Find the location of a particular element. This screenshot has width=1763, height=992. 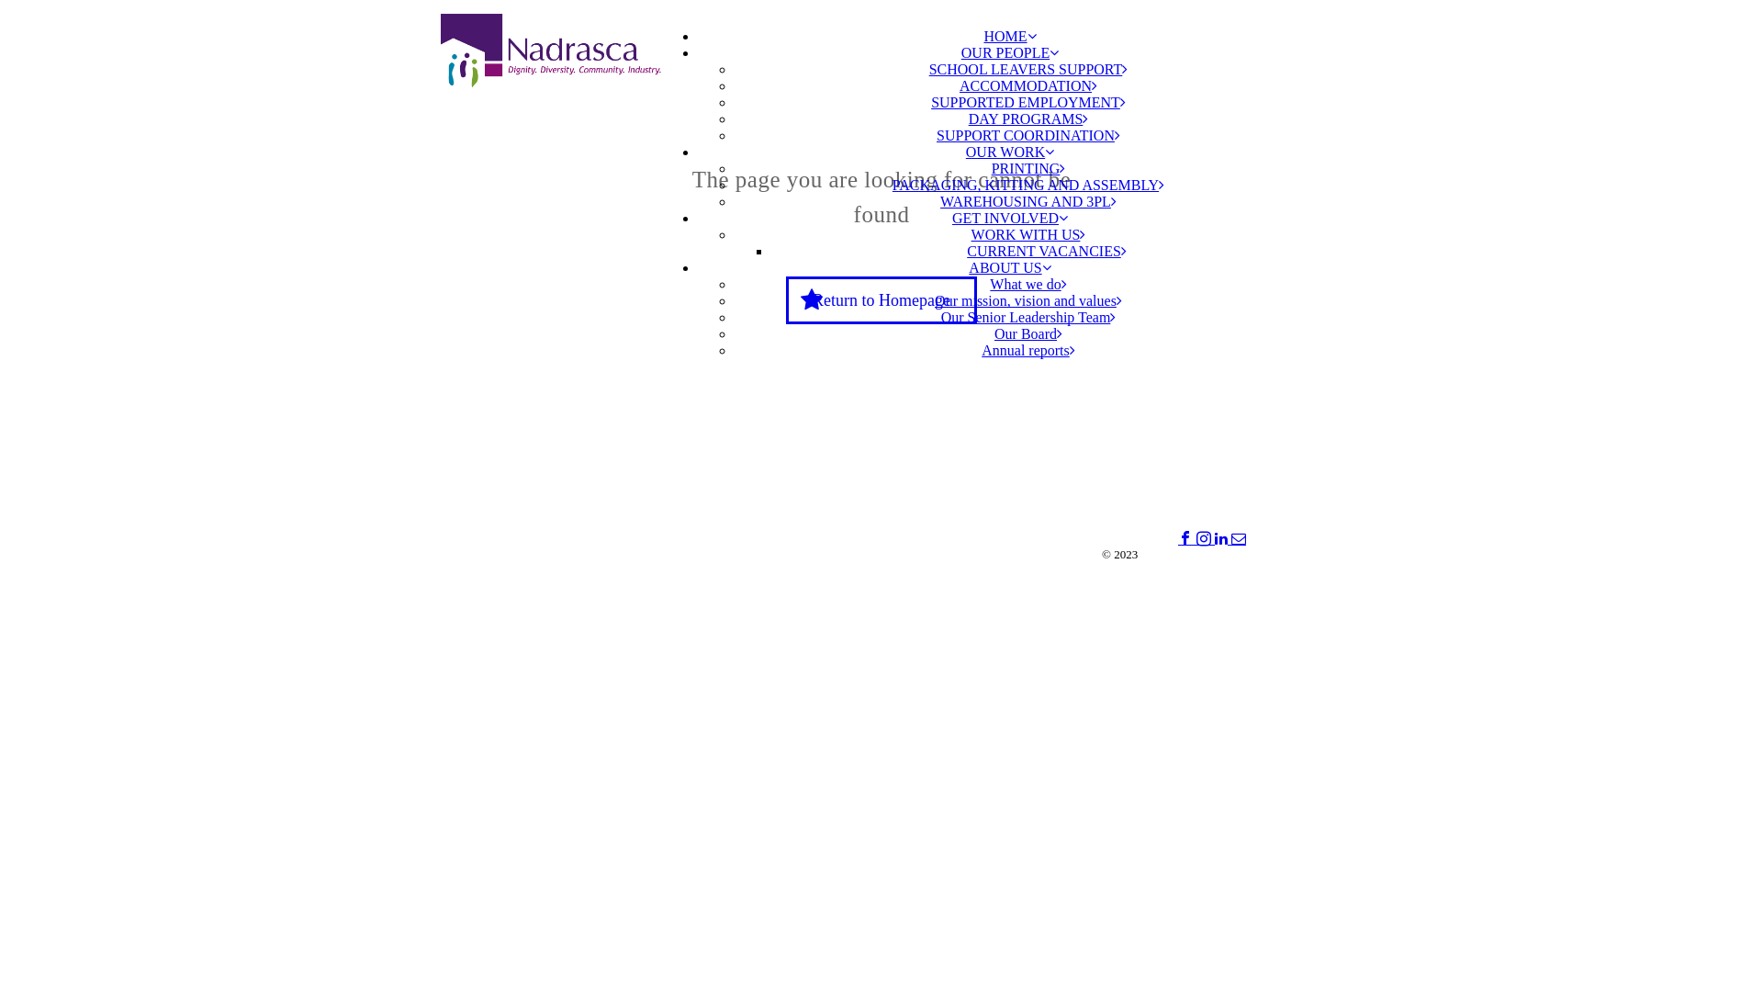

Privacy Procedure is located at coordinates (771, 656).